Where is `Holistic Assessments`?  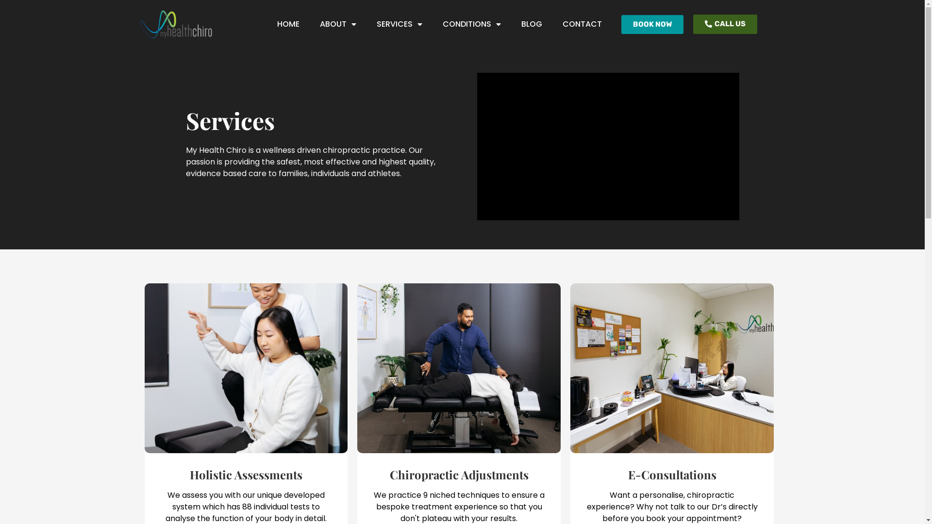 Holistic Assessments is located at coordinates (246, 475).